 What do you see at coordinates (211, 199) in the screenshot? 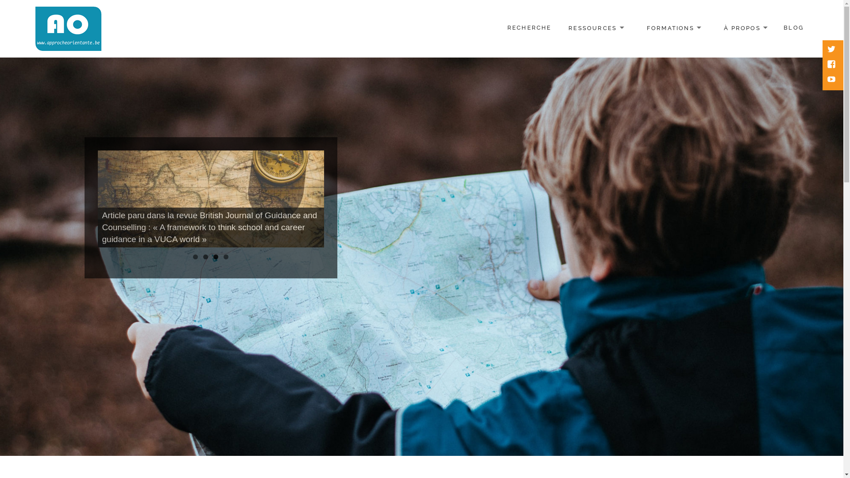
I see `pexels-ylanite-koppens-697662` at bounding box center [211, 199].